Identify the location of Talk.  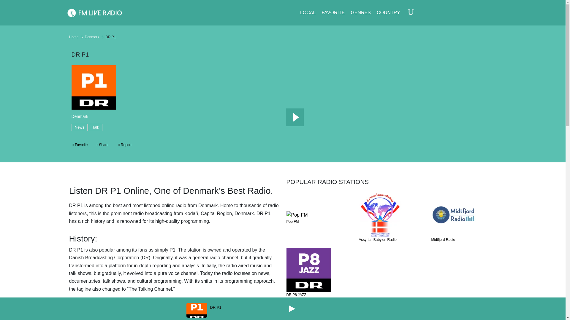
(95, 127).